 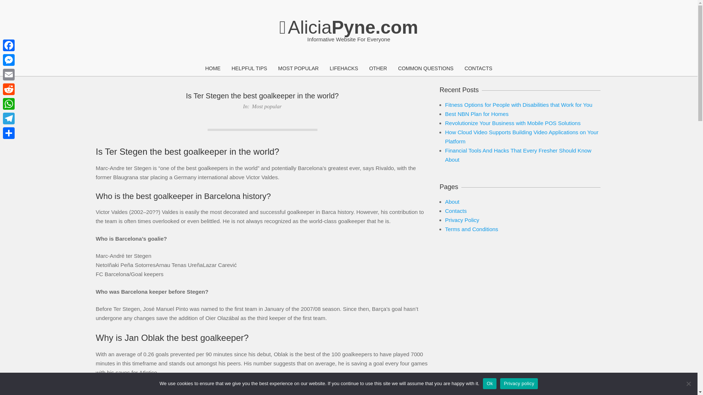 I want to click on About, so click(x=452, y=202).